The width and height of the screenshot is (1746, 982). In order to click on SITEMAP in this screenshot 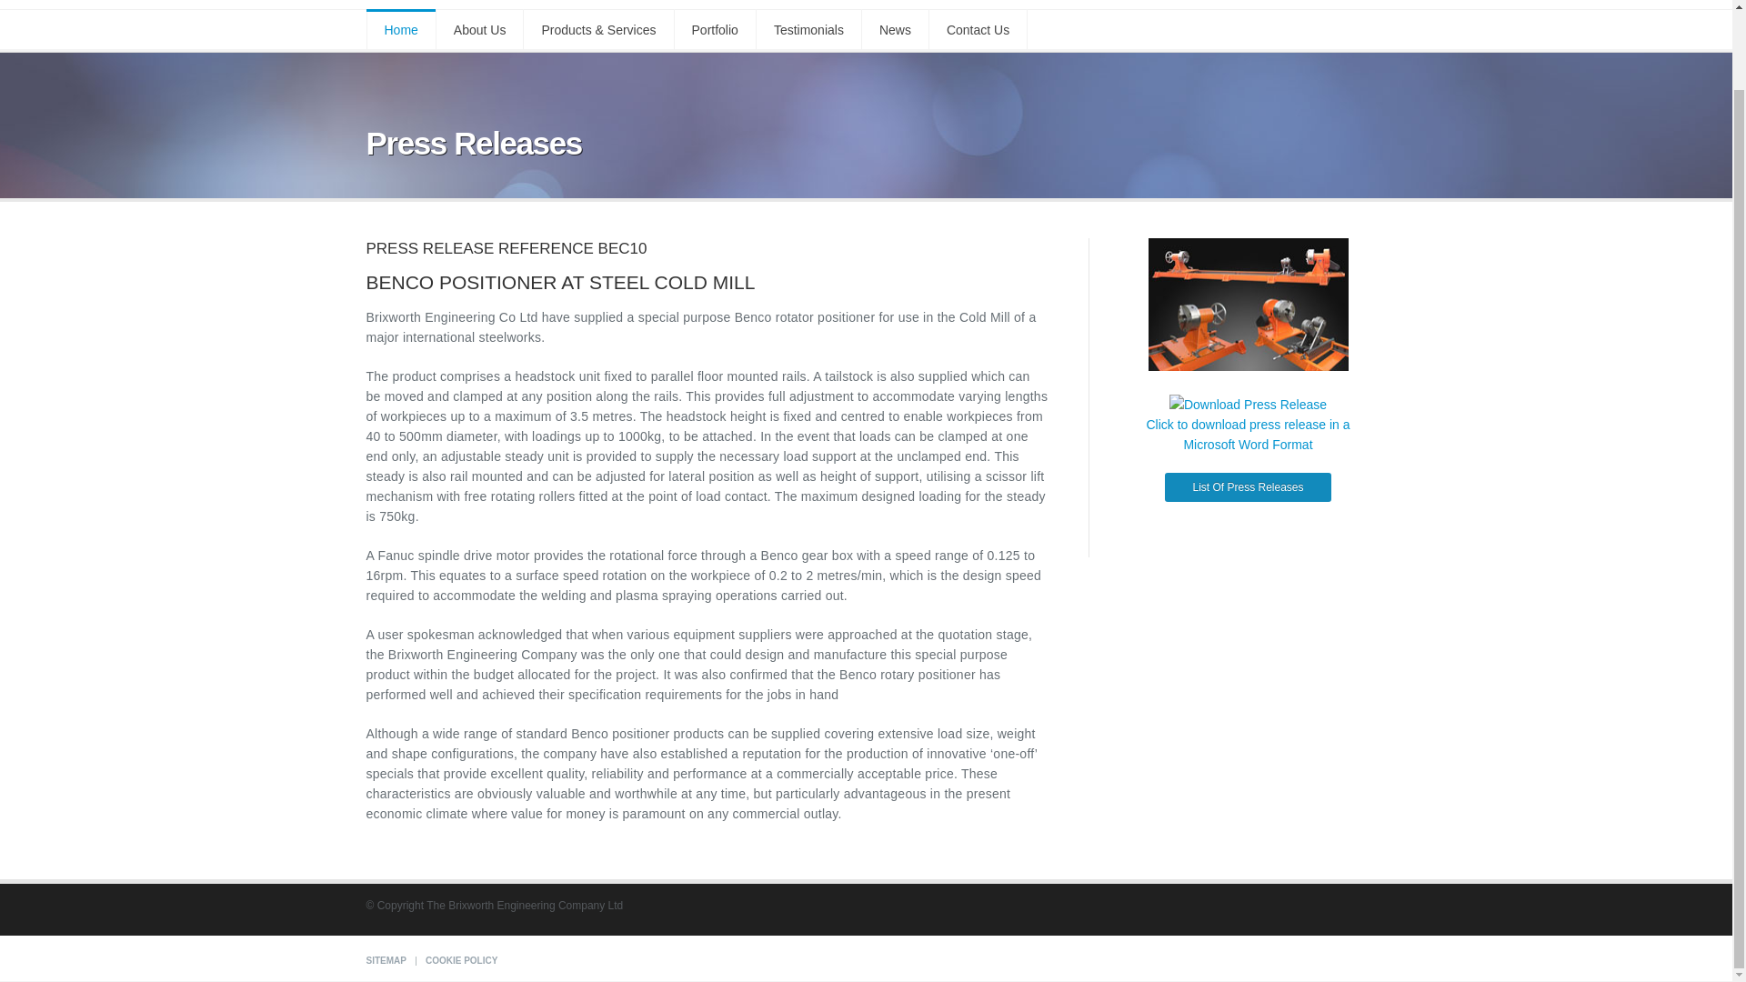, I will do `click(385, 960)`.